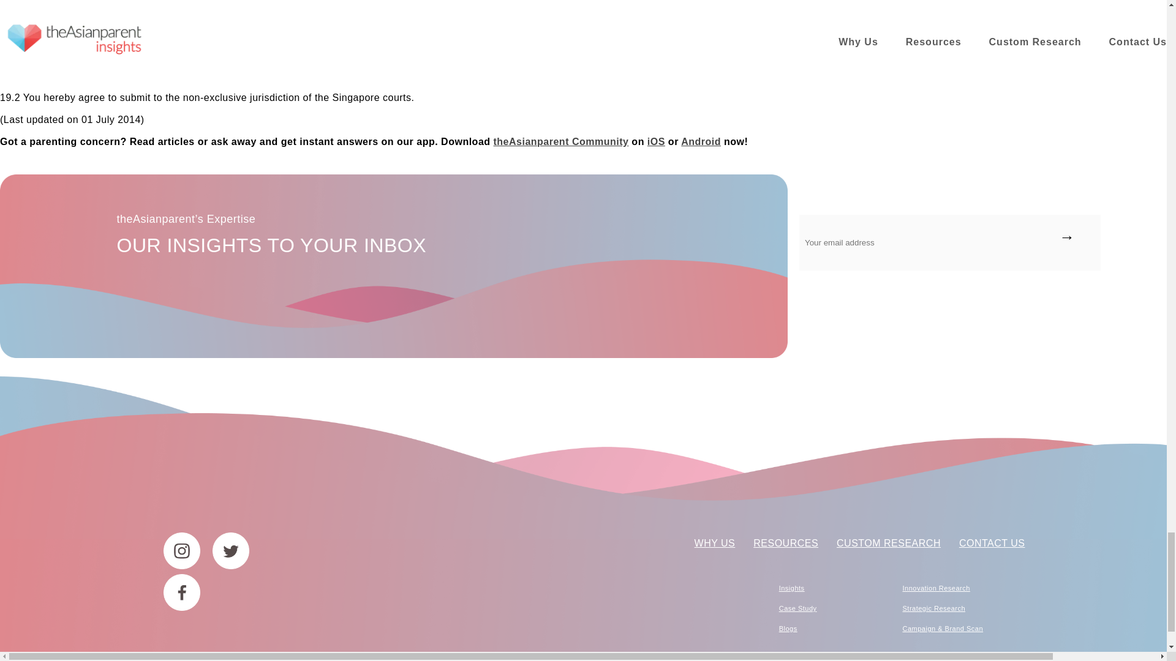 The image size is (1176, 661). Describe the element at coordinates (797, 608) in the screenshot. I see `Case Study` at that location.